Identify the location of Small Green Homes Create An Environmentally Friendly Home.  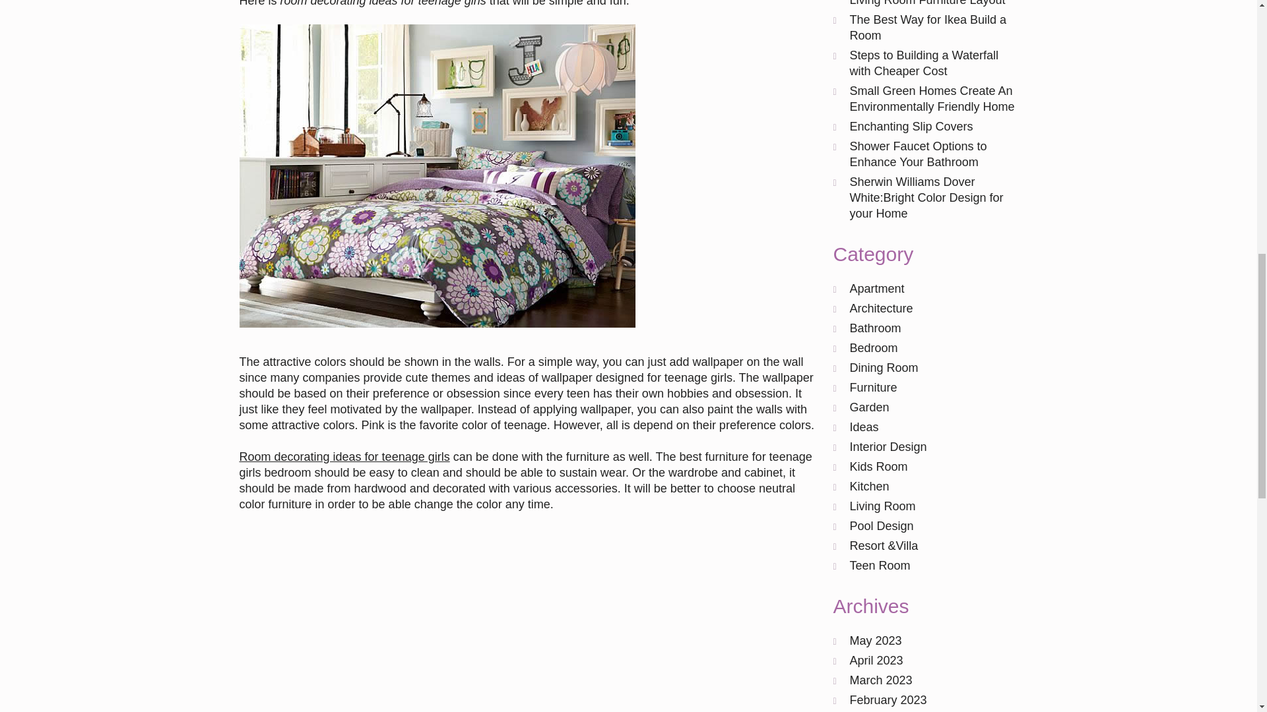
(932, 99).